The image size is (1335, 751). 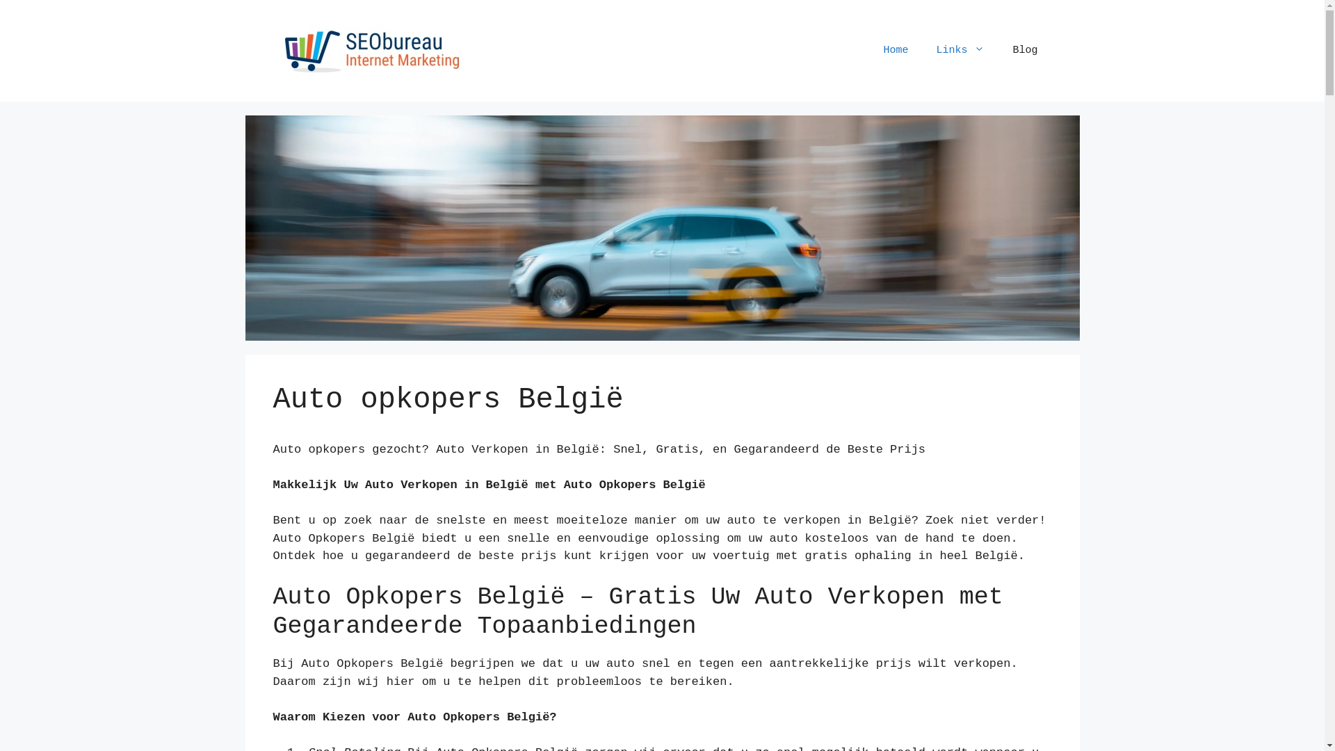 What do you see at coordinates (1025, 51) in the screenshot?
I see `Blog` at bounding box center [1025, 51].